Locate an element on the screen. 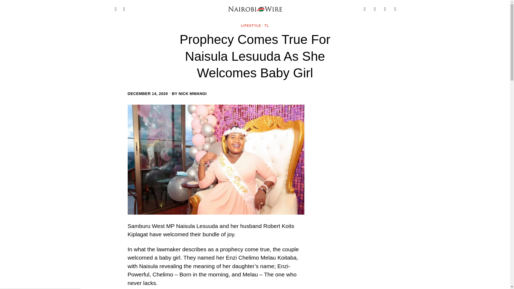 The width and height of the screenshot is (514, 289). NICK MWANGI is located at coordinates (192, 94).